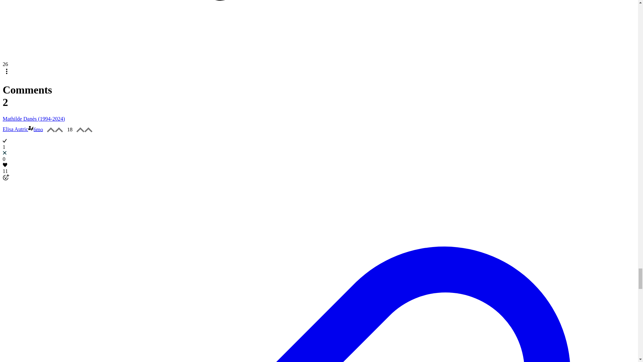  Describe the element at coordinates (38, 129) in the screenshot. I see `6mo` at that location.